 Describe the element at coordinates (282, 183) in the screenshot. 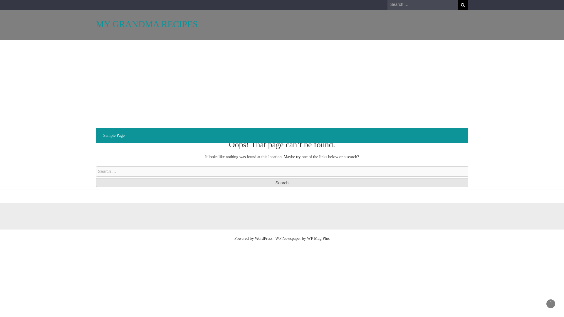

I see `Search` at that location.